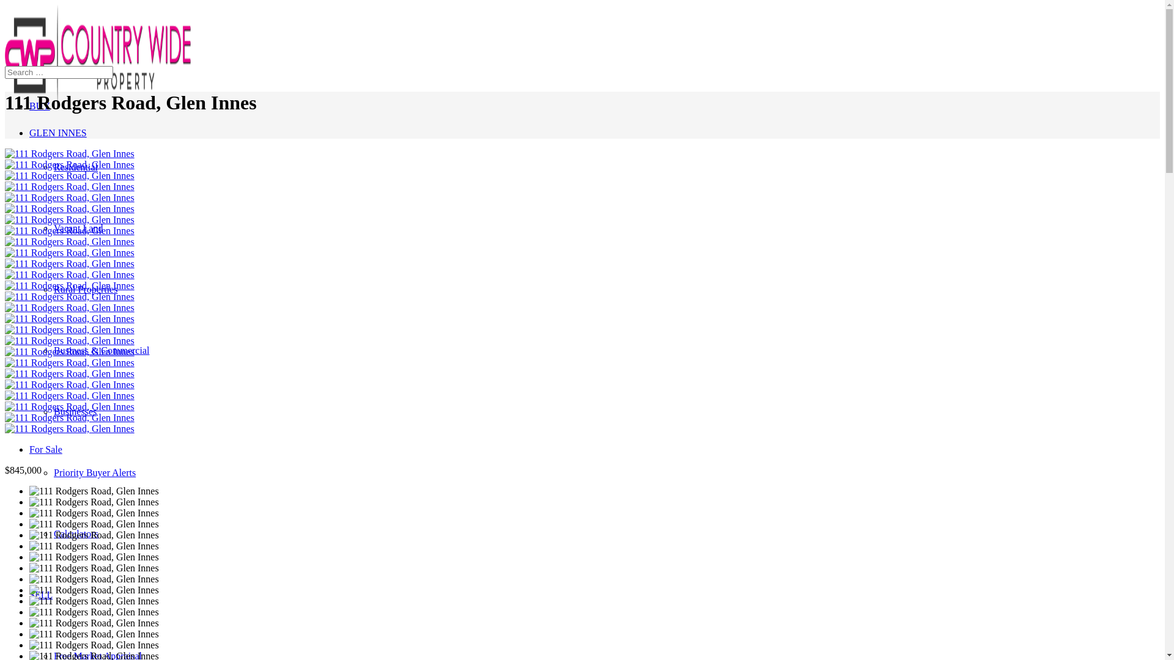  I want to click on 111 Rodgers Road, Glen Innes, so click(70, 198).